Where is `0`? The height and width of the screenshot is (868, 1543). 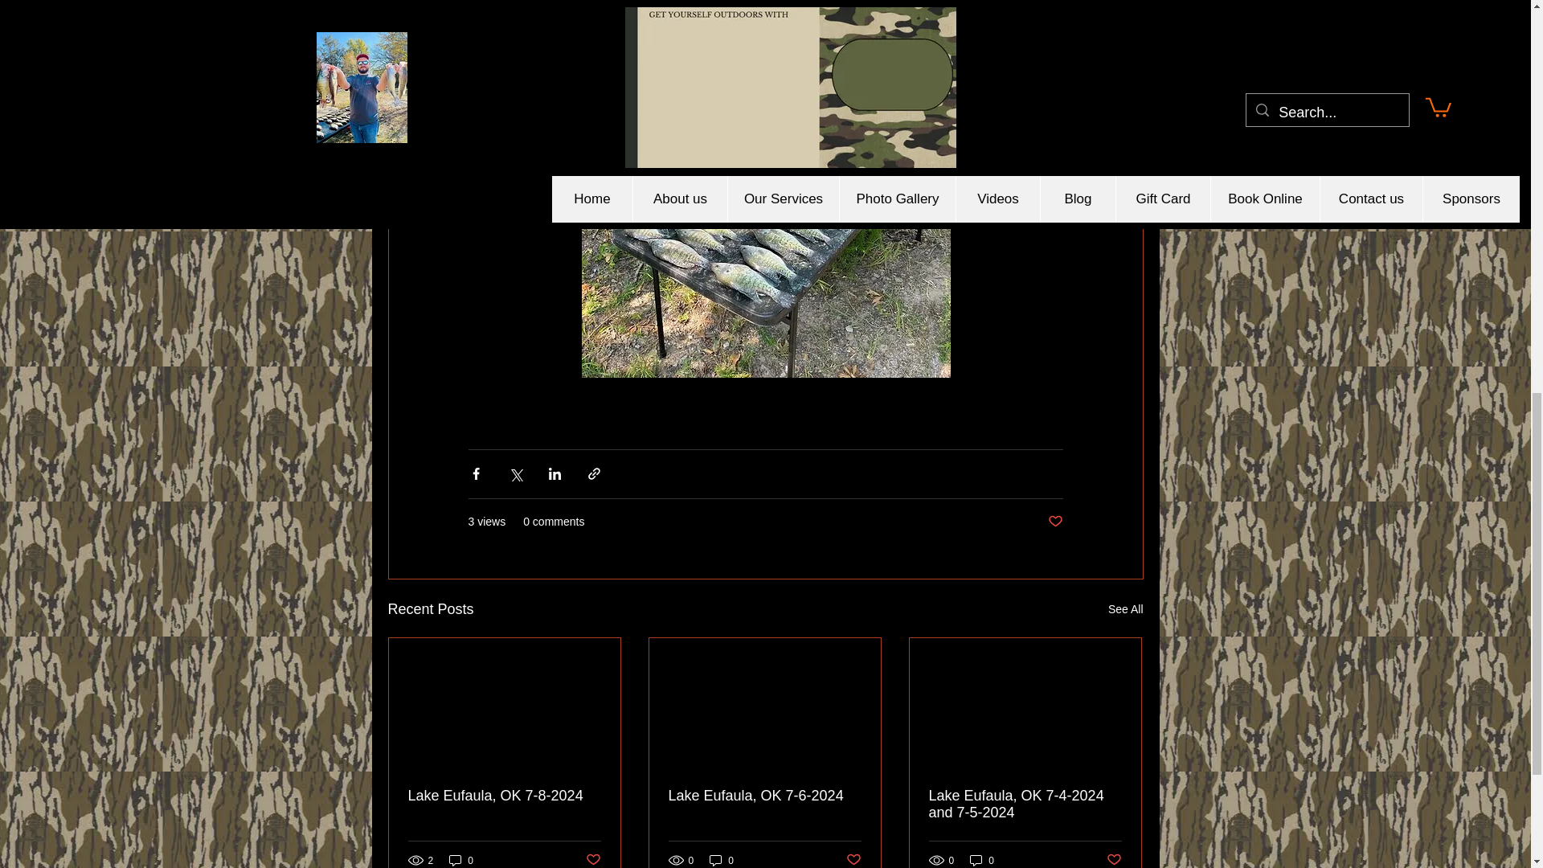
0 is located at coordinates (461, 860).